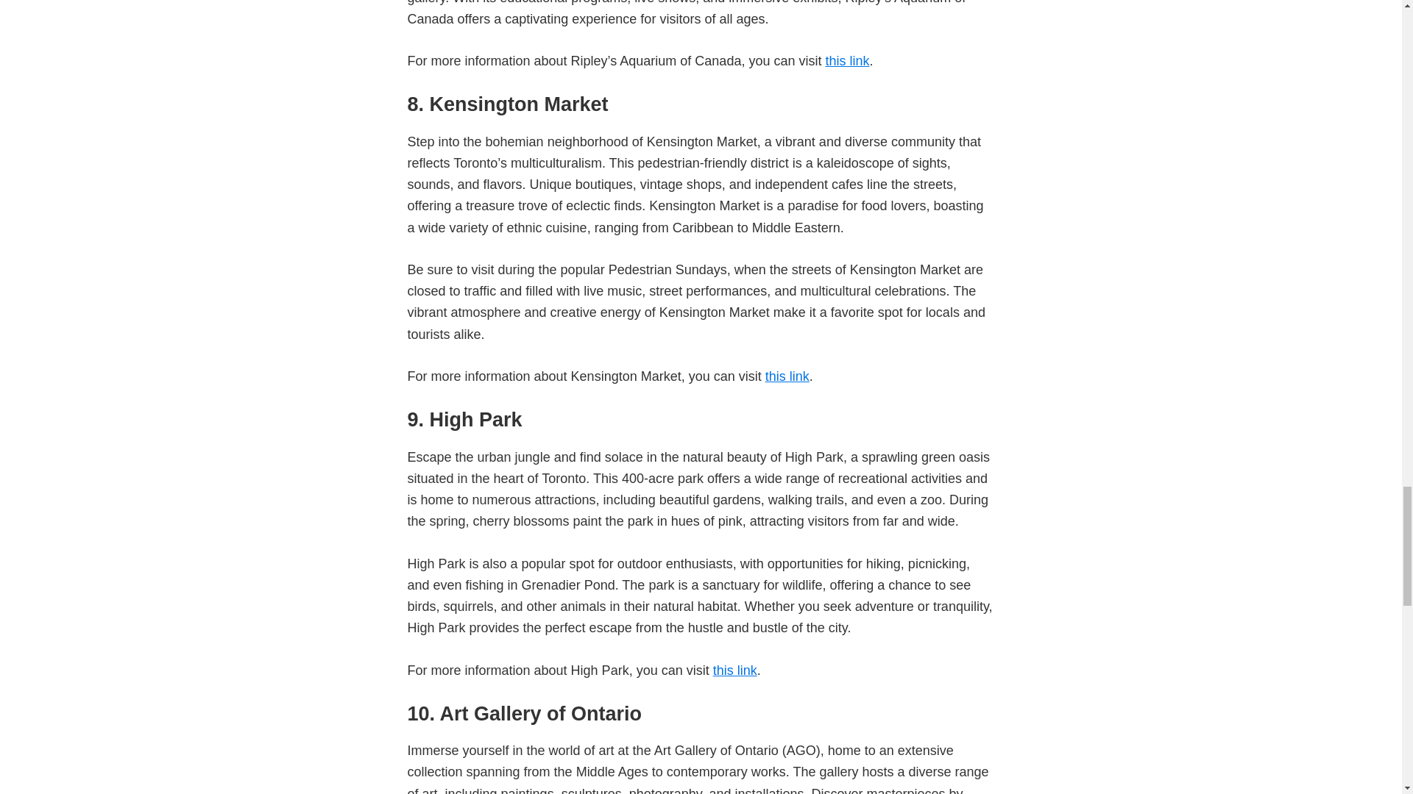 This screenshot has height=794, width=1413. I want to click on this link, so click(787, 376).